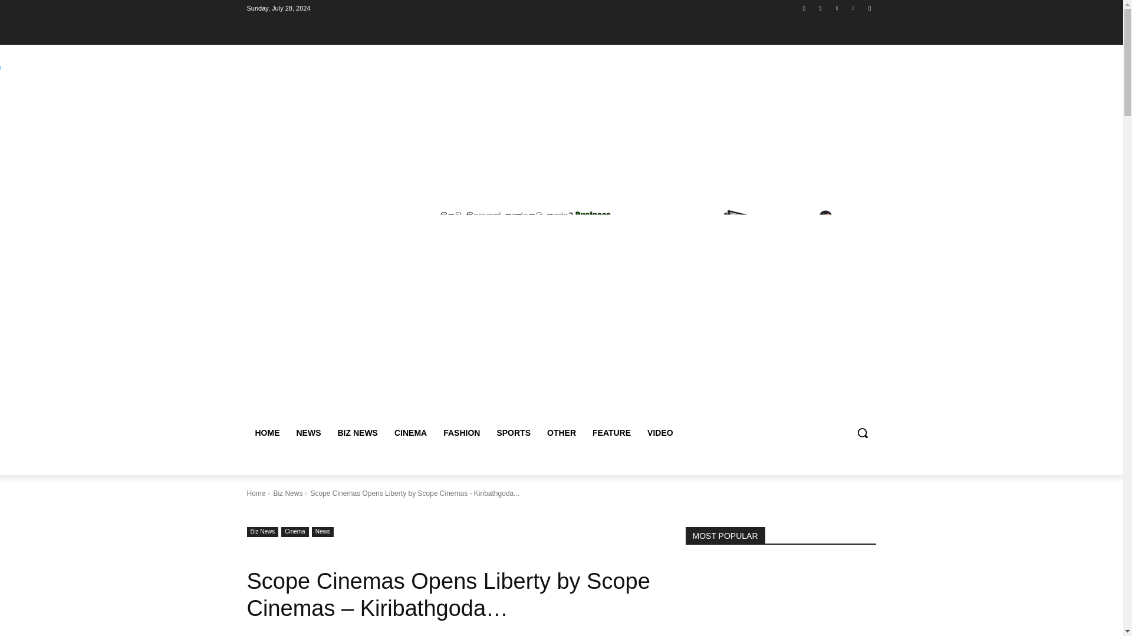 The image size is (1132, 636). Describe the element at coordinates (513, 432) in the screenshot. I see `SPORTS` at that location.